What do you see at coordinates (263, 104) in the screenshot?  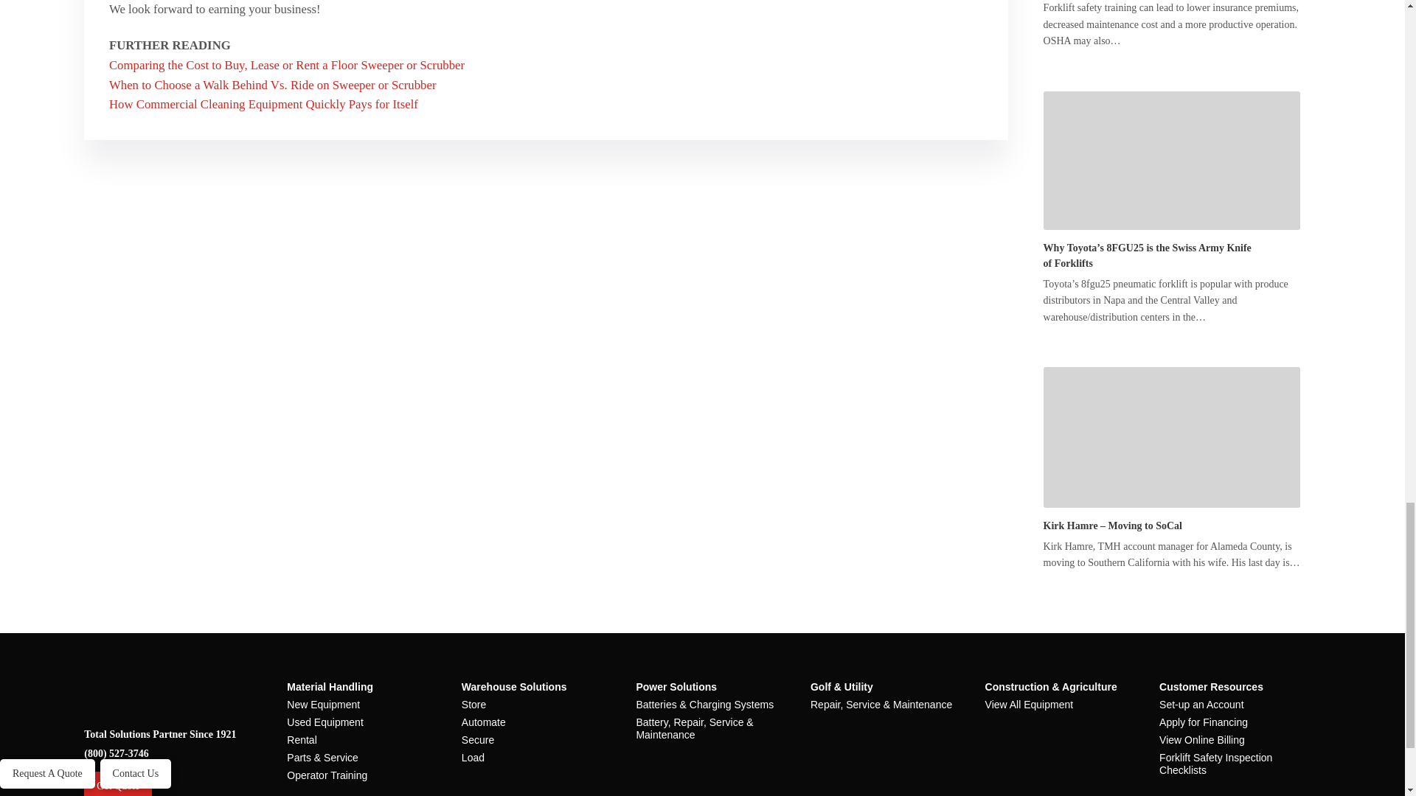 I see `How Commercial Cleaning Equipment Quickly Pays for Itself` at bounding box center [263, 104].